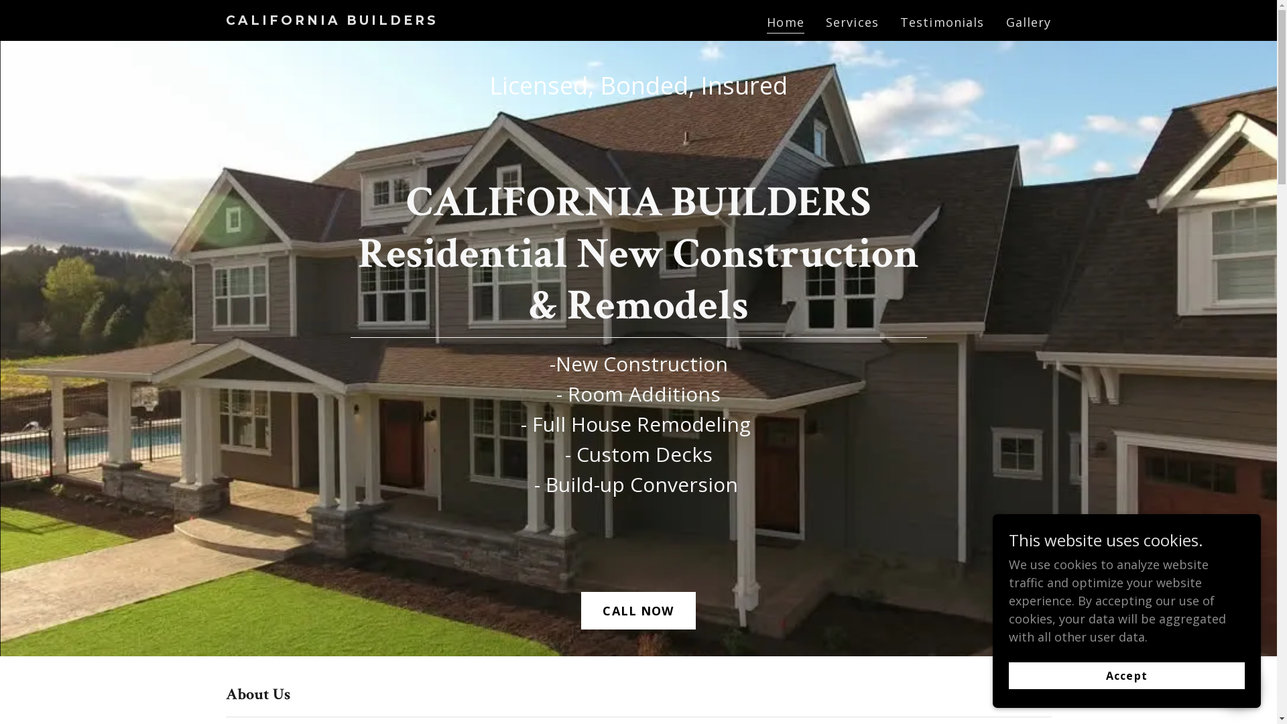 This screenshot has height=724, width=1287. What do you see at coordinates (370, 20) in the screenshot?
I see `CALIFORNIA BUILDERS` at bounding box center [370, 20].